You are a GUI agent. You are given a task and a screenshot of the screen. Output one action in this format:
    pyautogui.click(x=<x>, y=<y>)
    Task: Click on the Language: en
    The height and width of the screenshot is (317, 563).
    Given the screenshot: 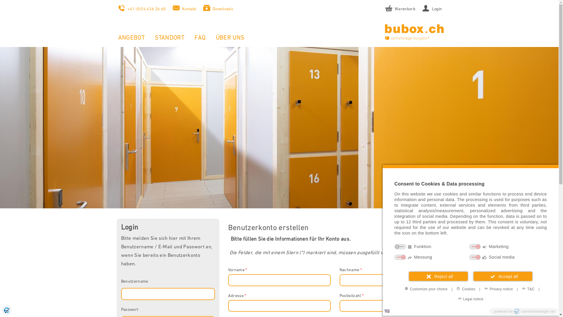 What is the action you would take?
    pyautogui.click(x=387, y=311)
    